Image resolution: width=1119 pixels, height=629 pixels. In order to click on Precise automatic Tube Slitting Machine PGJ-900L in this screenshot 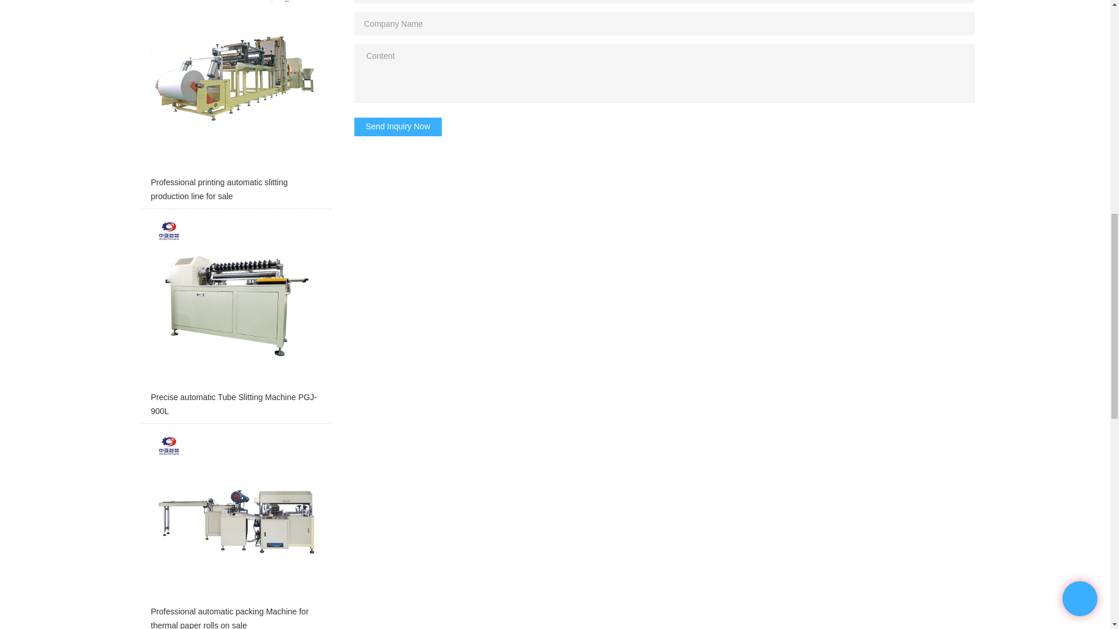, I will do `click(235, 319)`.